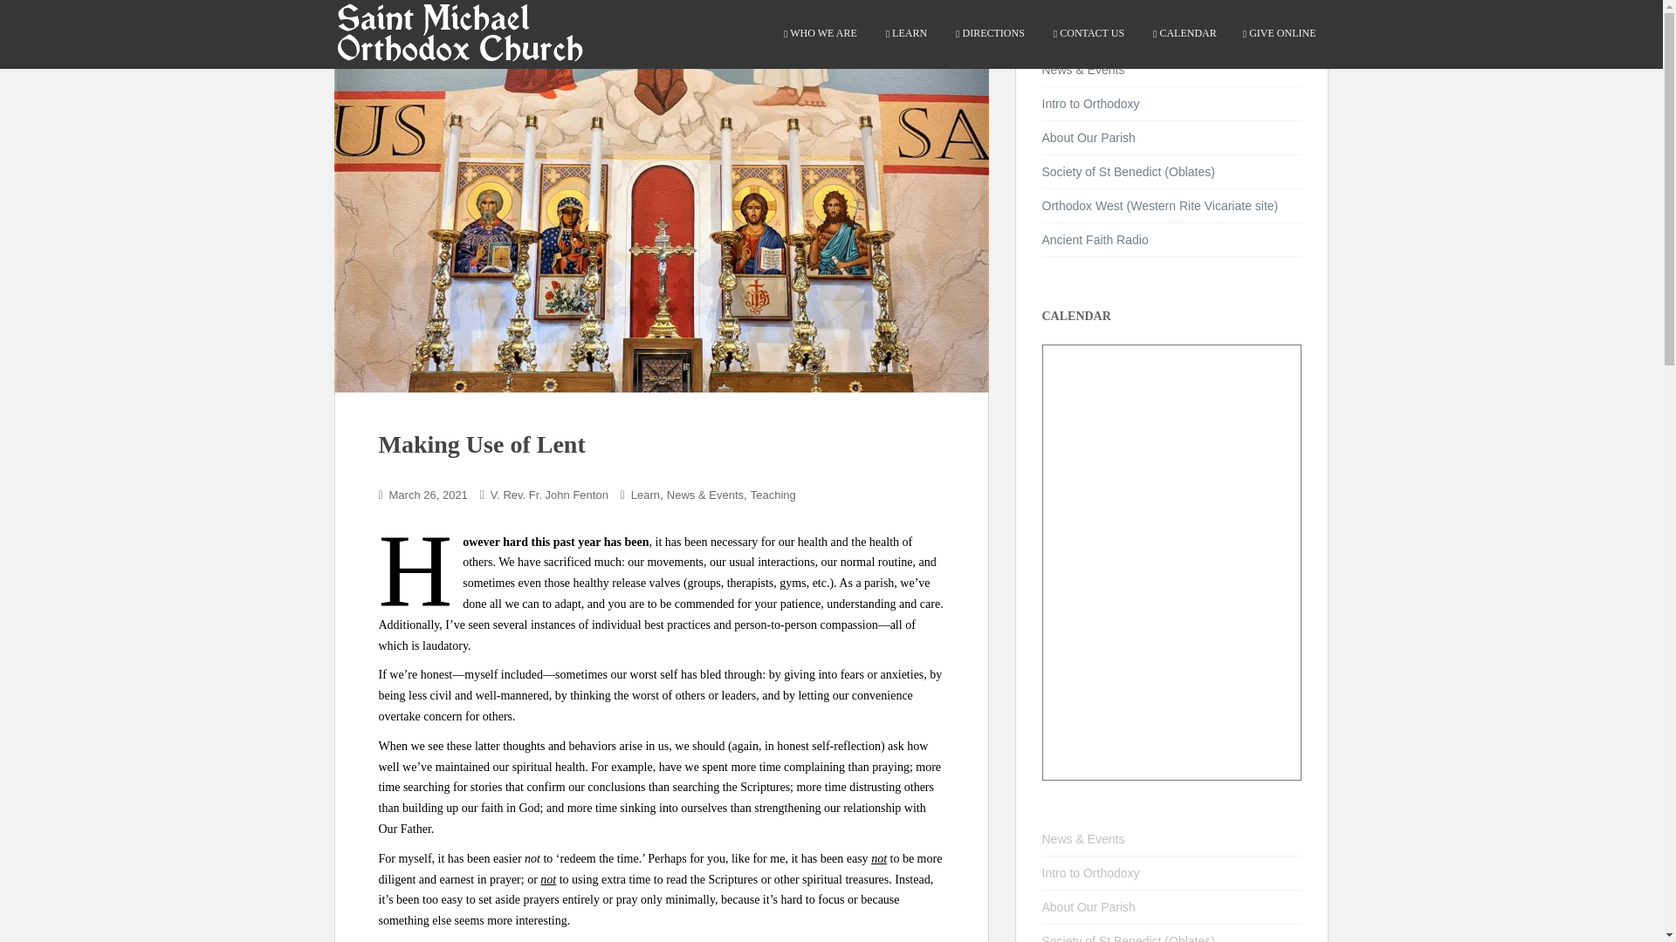 The width and height of the screenshot is (1676, 942). I want to click on About Our Parish, so click(1089, 138).